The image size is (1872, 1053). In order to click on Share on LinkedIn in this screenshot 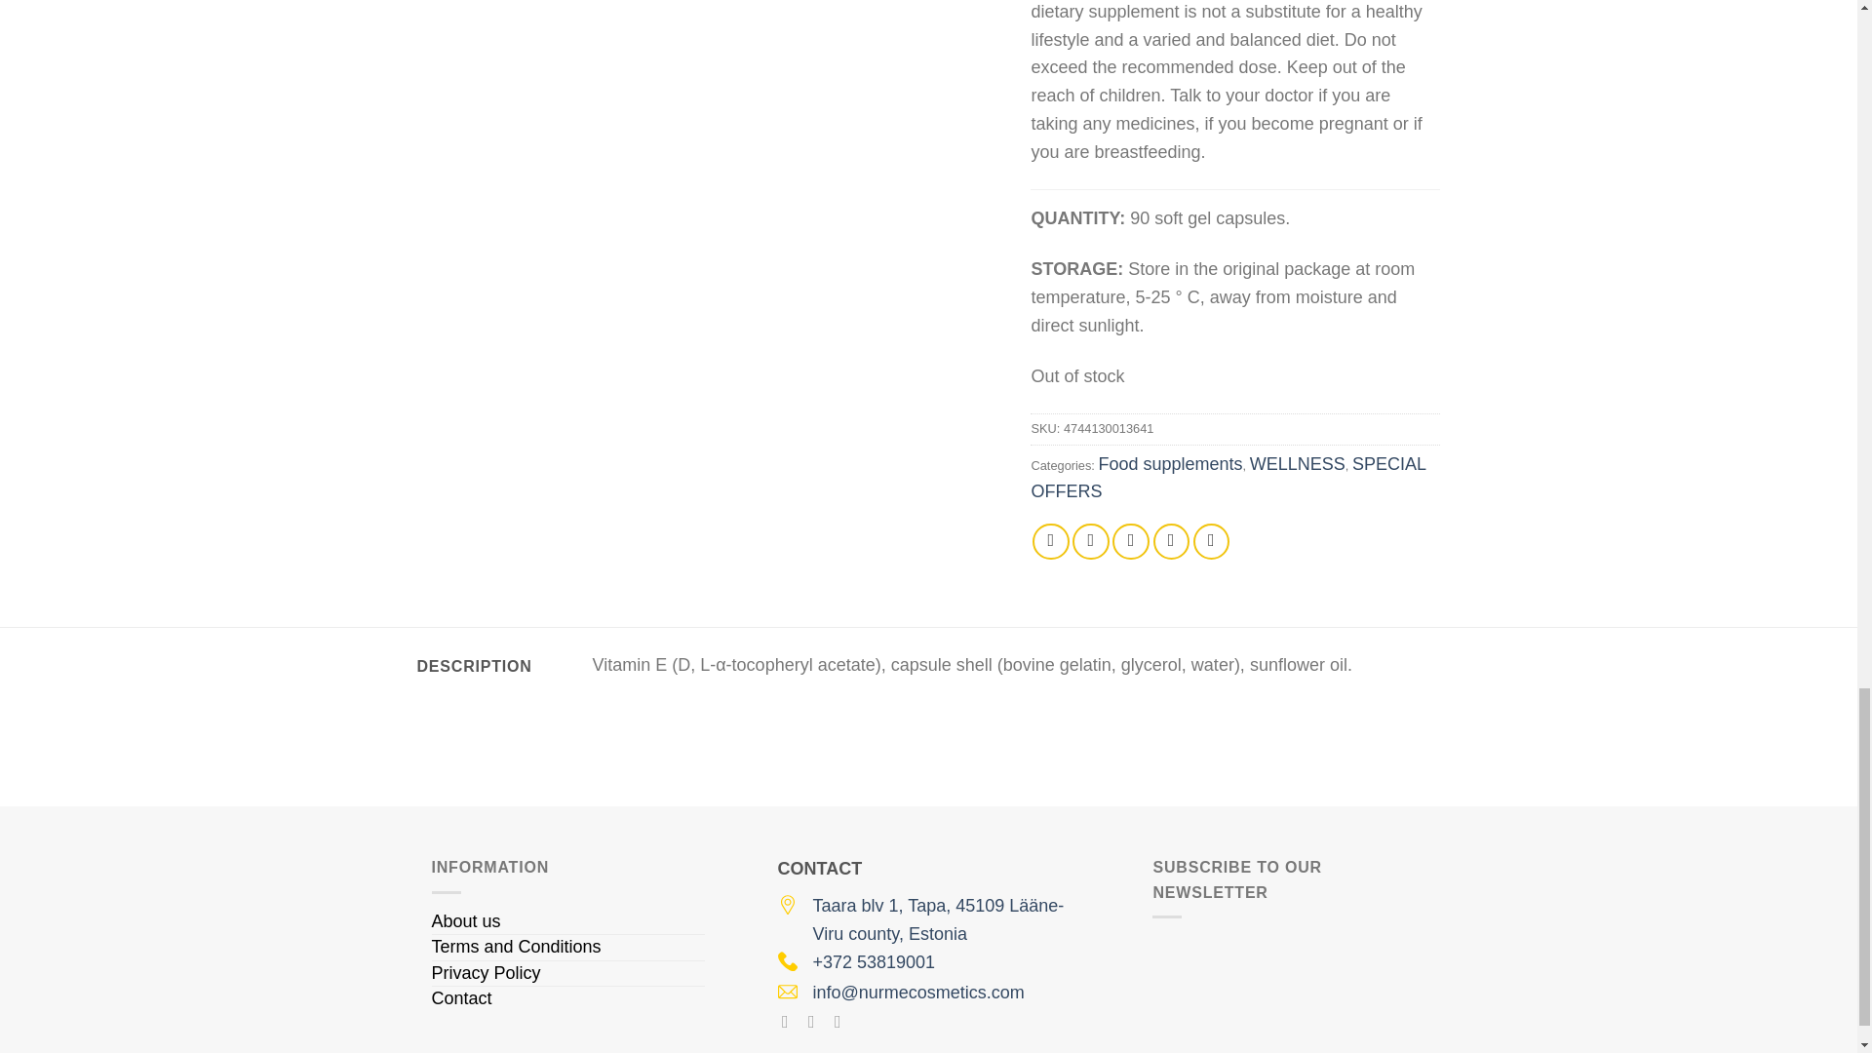, I will do `click(1211, 541)`.